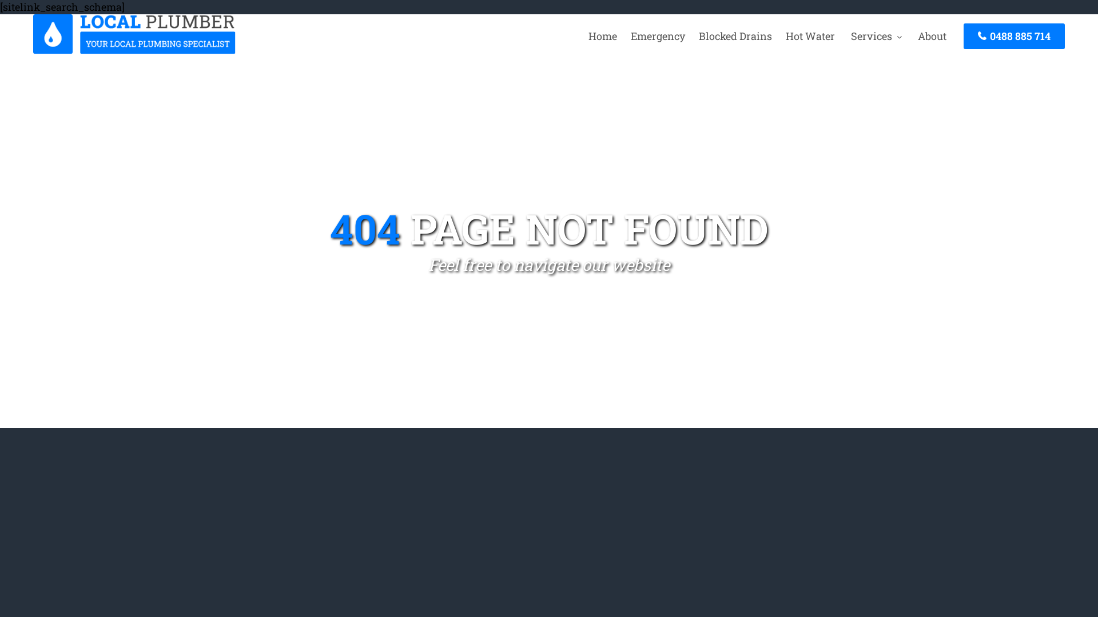 This screenshot has height=617, width=1098. Describe the element at coordinates (1015, 37) in the screenshot. I see `0488 885 714` at that location.